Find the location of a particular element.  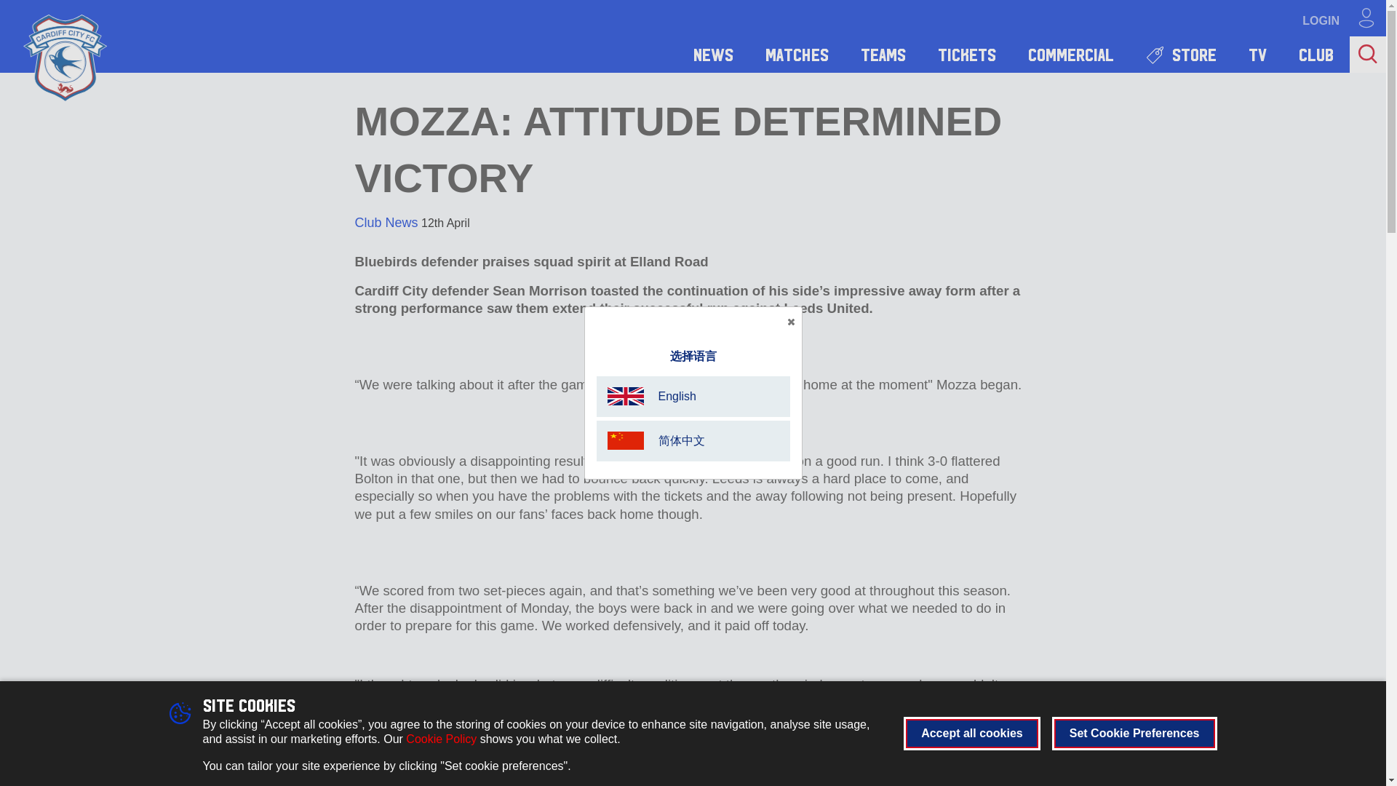

COMMERCIAL is located at coordinates (1071, 54).